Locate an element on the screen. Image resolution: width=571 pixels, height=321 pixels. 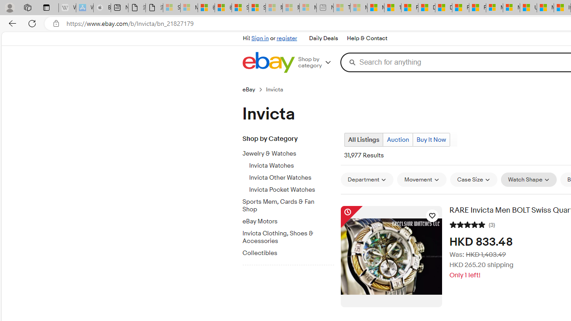
eBay Home is located at coordinates (268, 62).